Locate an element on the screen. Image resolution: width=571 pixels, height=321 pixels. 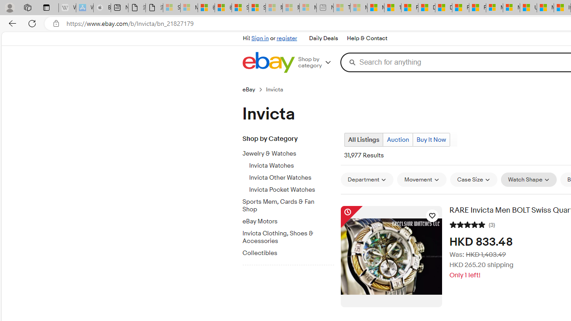
eBay Home is located at coordinates (268, 62).